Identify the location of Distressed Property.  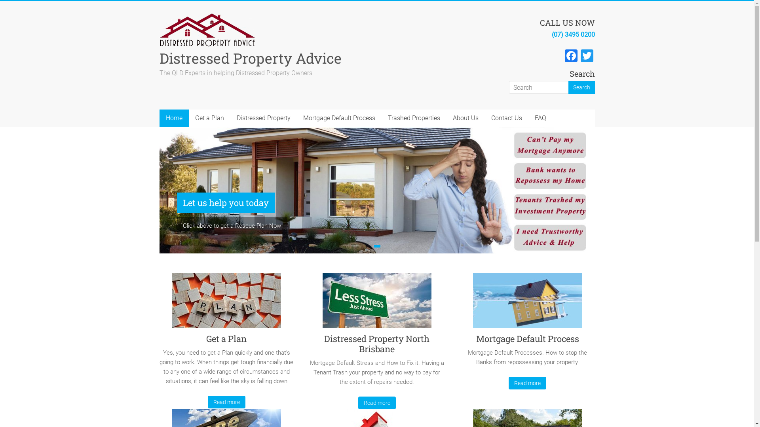
(264, 118).